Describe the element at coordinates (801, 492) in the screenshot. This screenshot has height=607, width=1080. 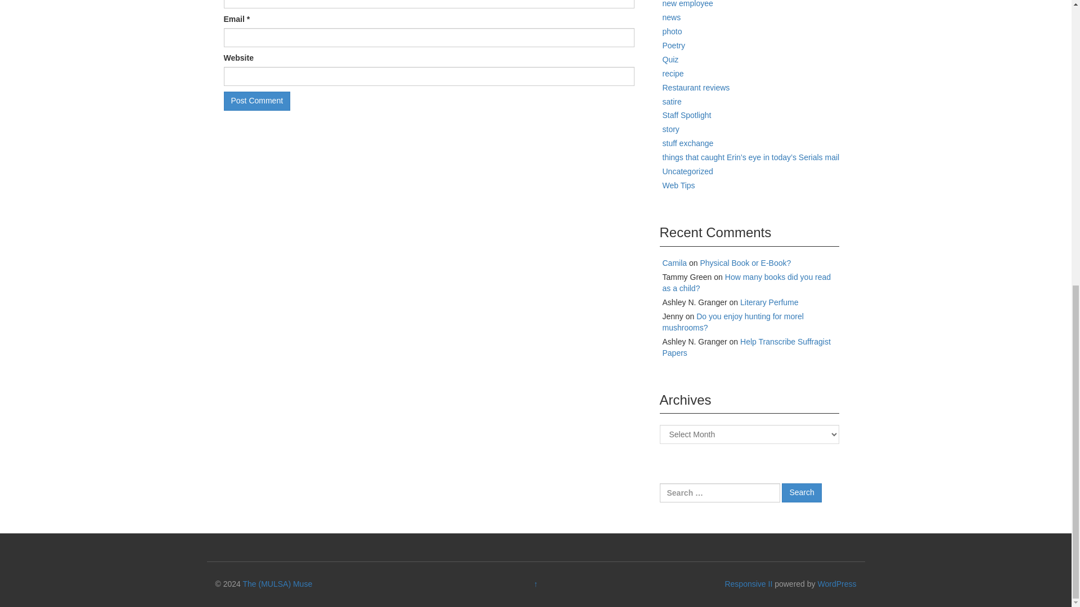
I see `Search` at that location.